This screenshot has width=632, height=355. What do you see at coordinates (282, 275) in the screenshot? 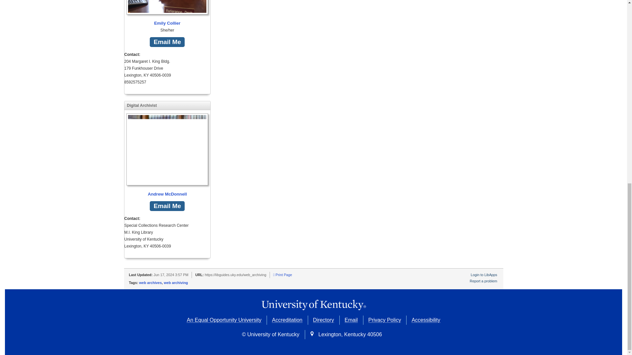
I see `Print Page` at bounding box center [282, 275].